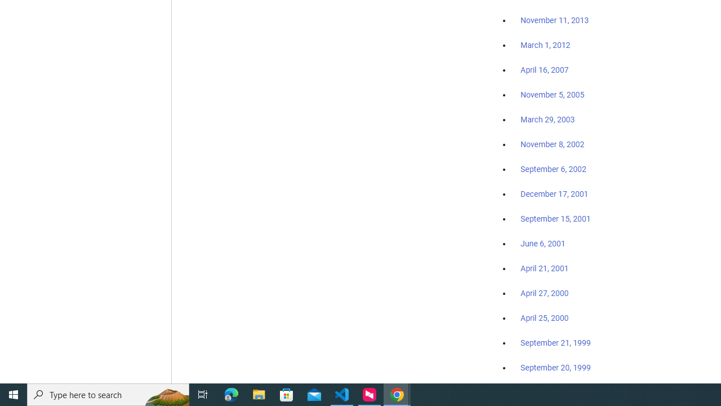  I want to click on November 5, 2005, so click(553, 95).